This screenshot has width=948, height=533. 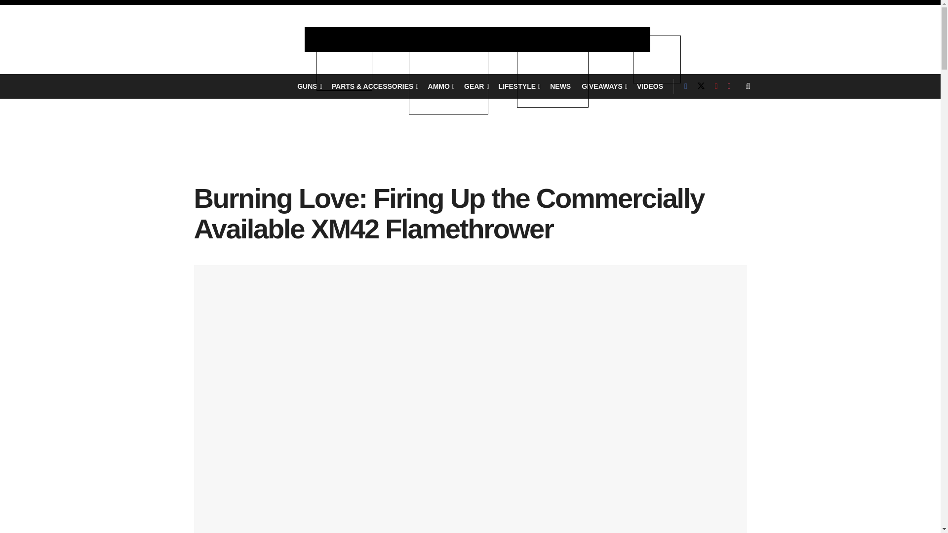 I want to click on GEAR, so click(x=476, y=86).